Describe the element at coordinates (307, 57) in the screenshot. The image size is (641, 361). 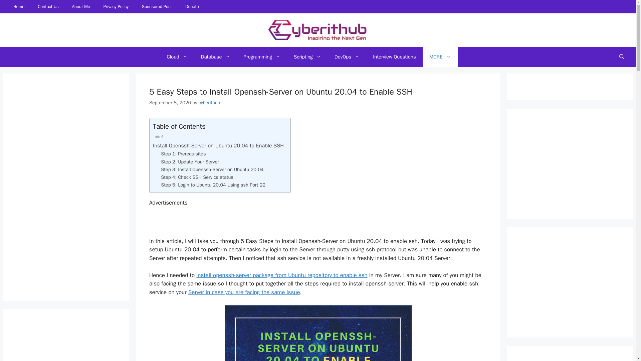
I see `Scripting` at that location.